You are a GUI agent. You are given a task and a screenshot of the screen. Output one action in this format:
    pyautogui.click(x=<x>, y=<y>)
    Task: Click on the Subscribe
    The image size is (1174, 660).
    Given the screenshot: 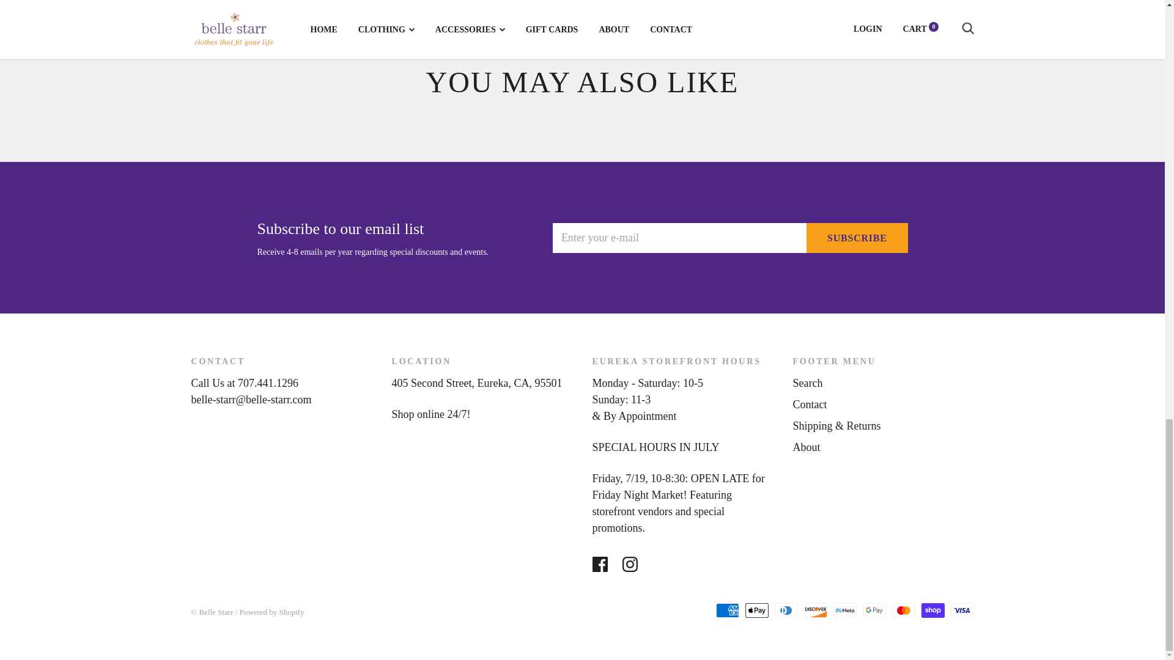 What is the action you would take?
    pyautogui.click(x=857, y=238)
    